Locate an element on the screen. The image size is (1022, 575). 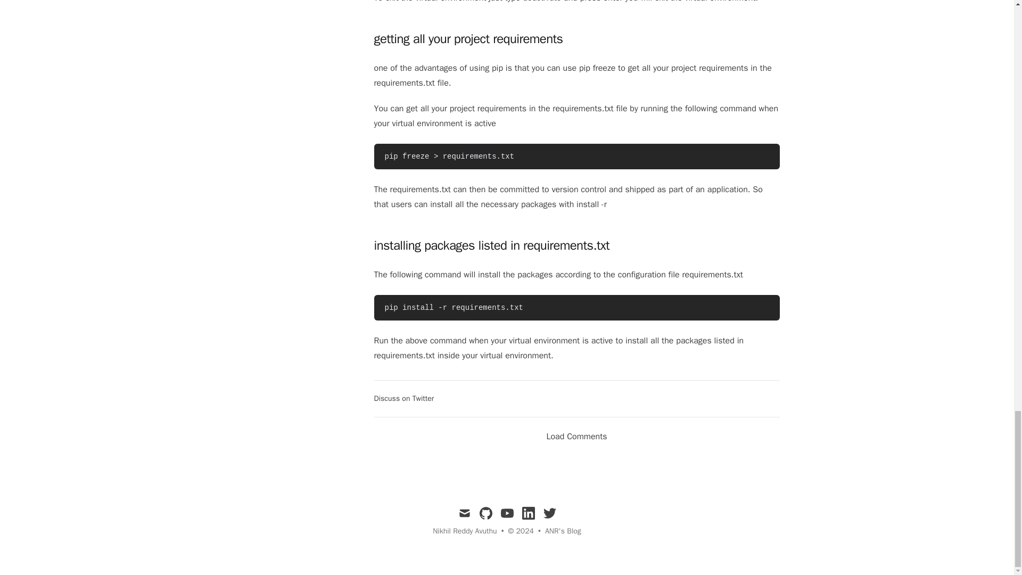
Discuss on Twitter is located at coordinates (403, 398).